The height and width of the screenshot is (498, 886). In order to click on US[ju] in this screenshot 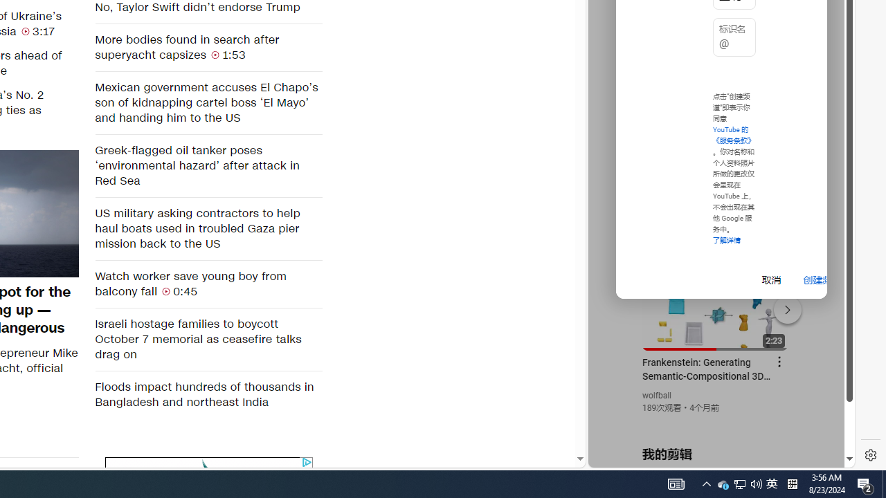, I will do `click(166, 290)`.